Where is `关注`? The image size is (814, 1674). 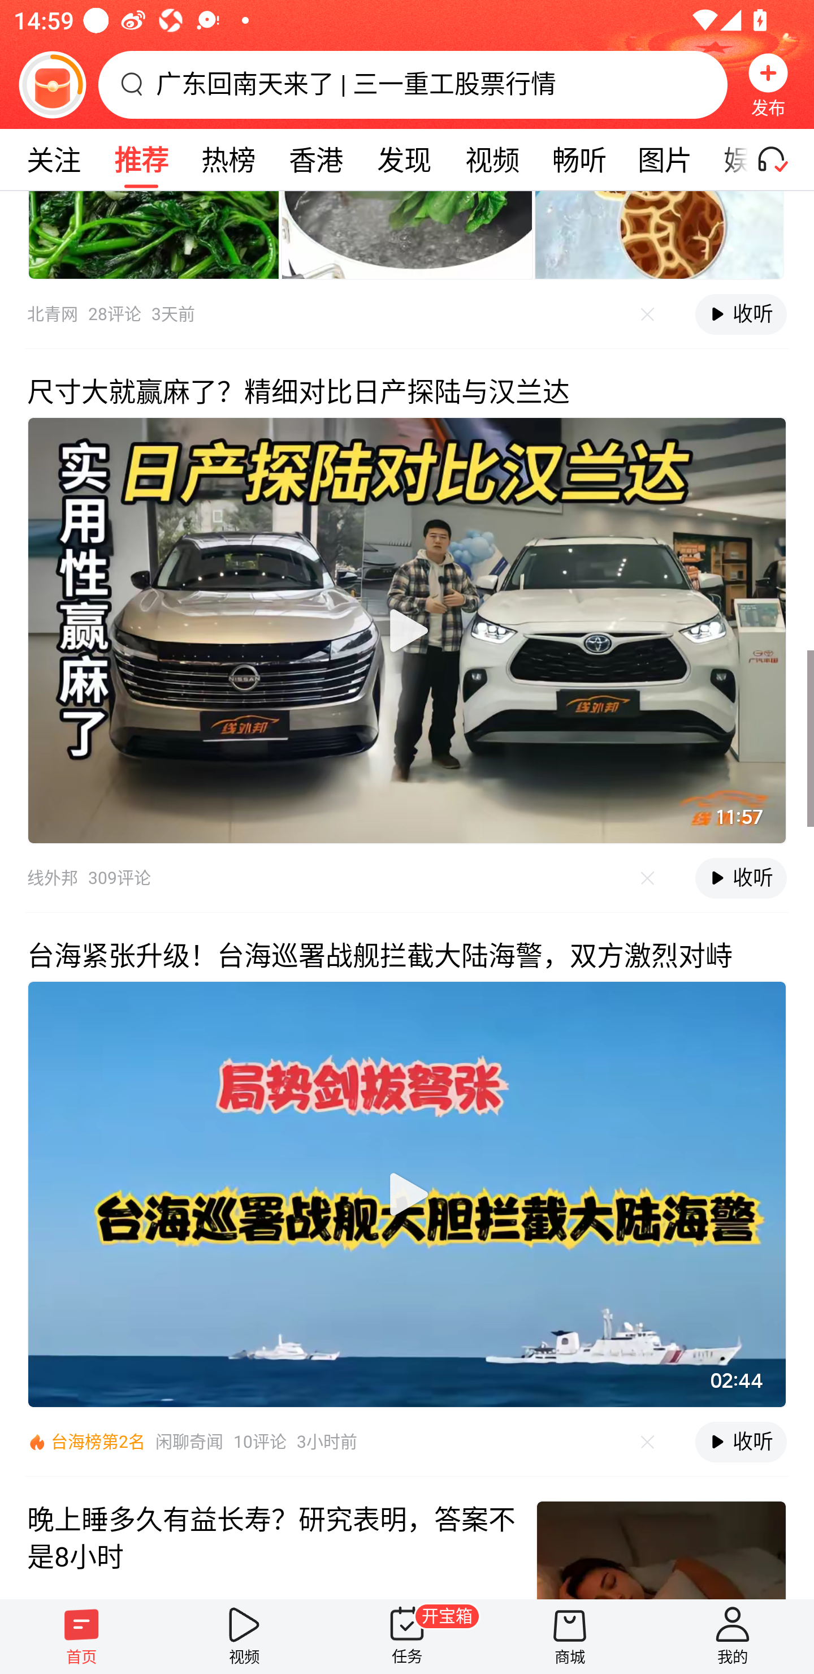
关注 is located at coordinates (53, 159).